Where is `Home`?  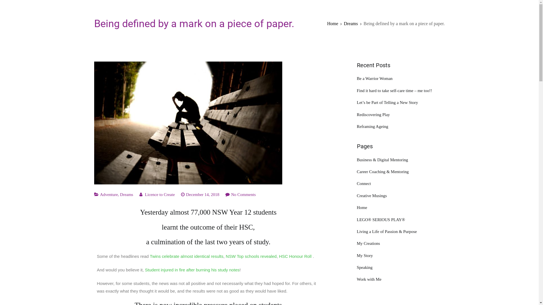
Home is located at coordinates (333, 24).